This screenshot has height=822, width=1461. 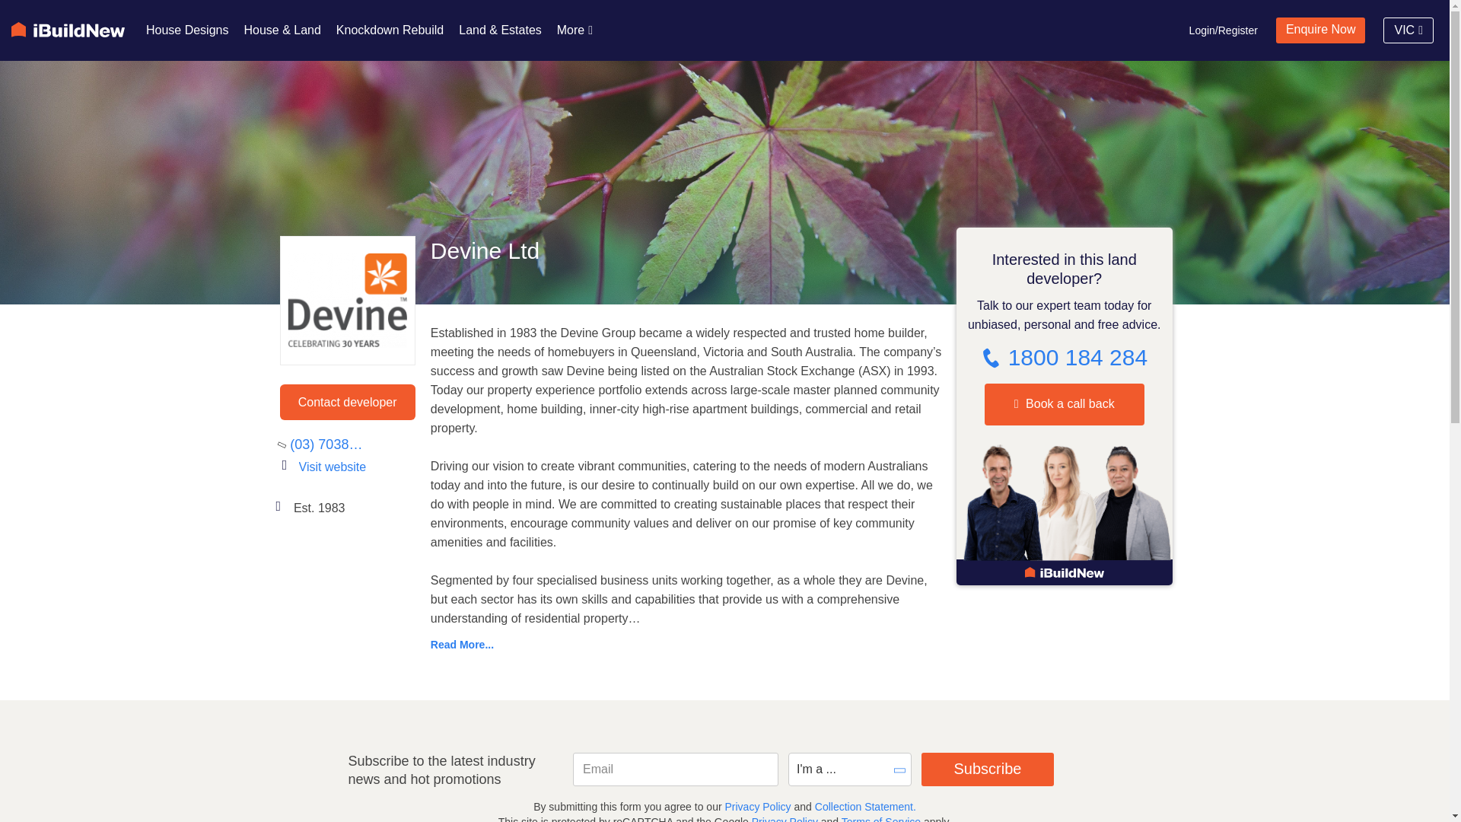 What do you see at coordinates (357, 467) in the screenshot?
I see `Visit website` at bounding box center [357, 467].